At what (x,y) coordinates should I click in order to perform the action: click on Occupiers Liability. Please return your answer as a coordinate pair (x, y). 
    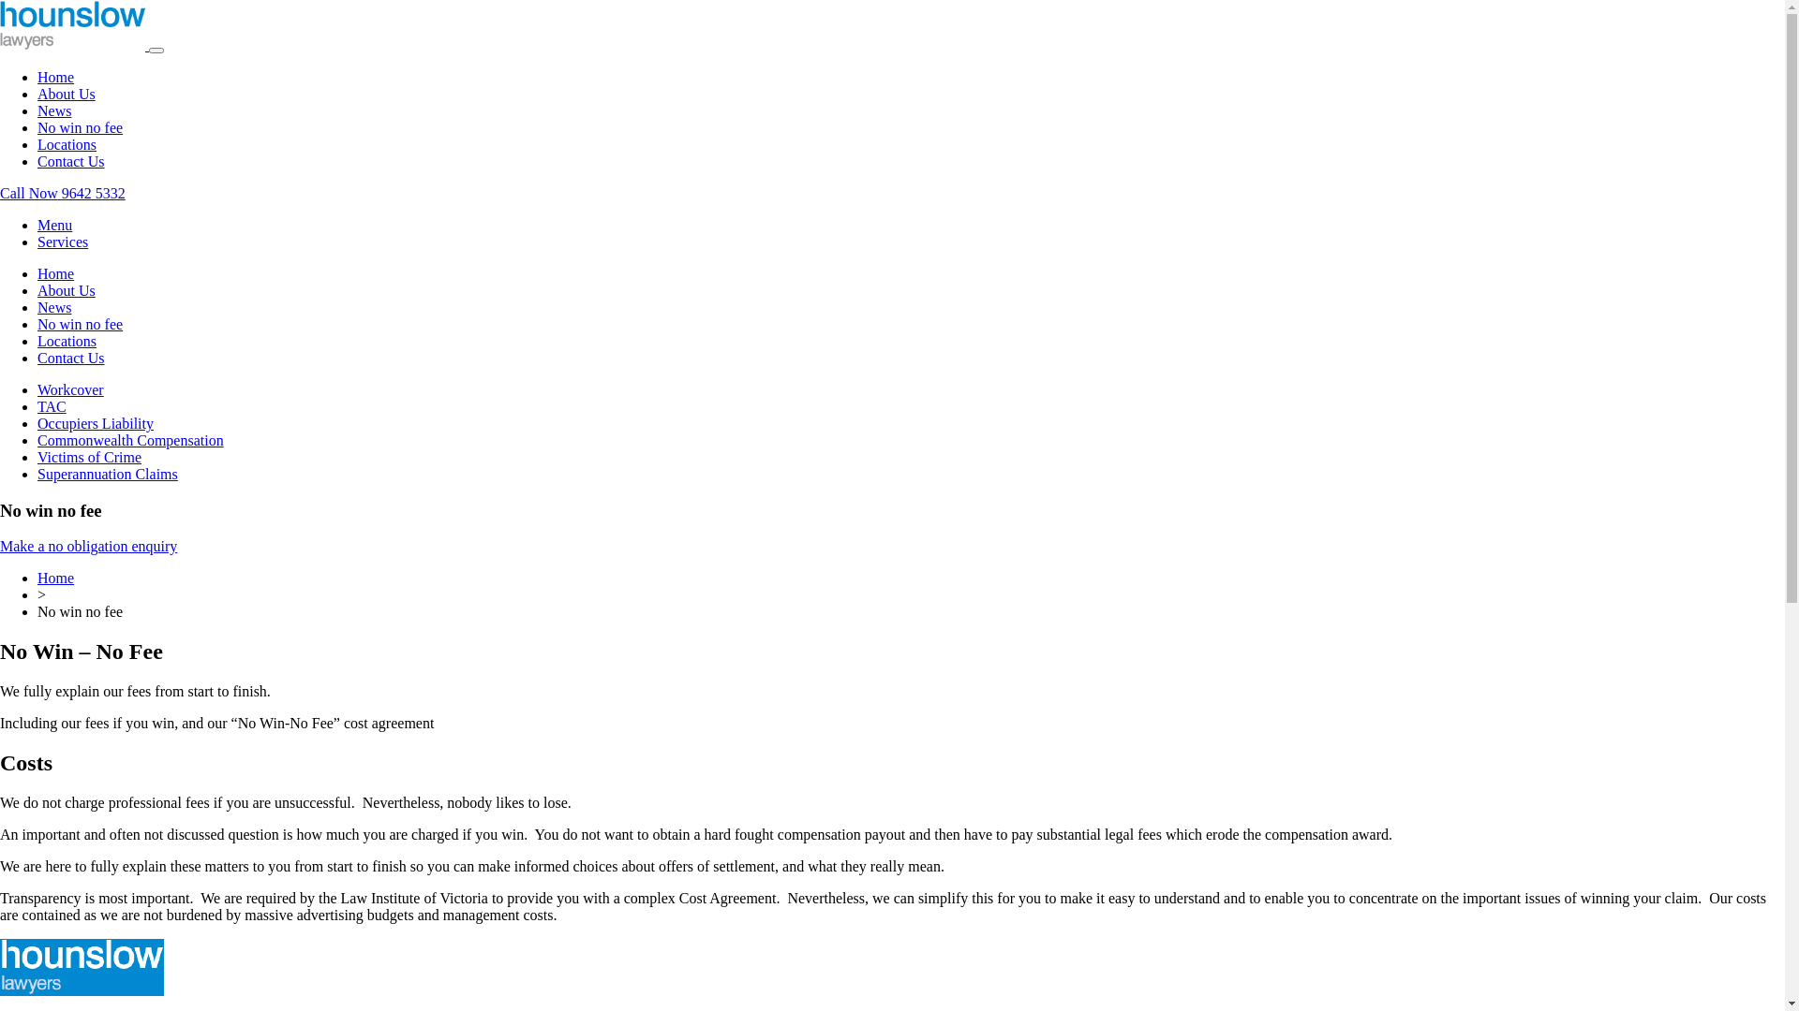
    Looking at the image, I should click on (96, 423).